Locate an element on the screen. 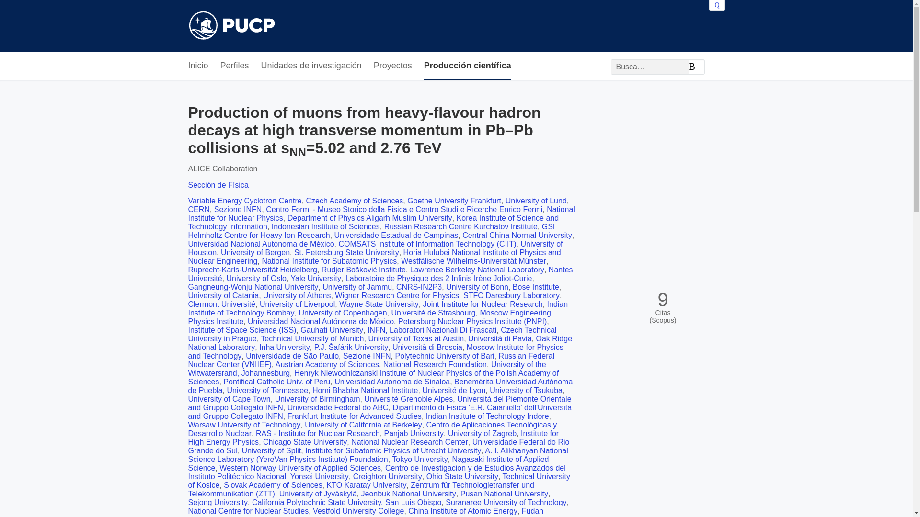  Department of Physics Aligarh Muslim University is located at coordinates (370, 218).